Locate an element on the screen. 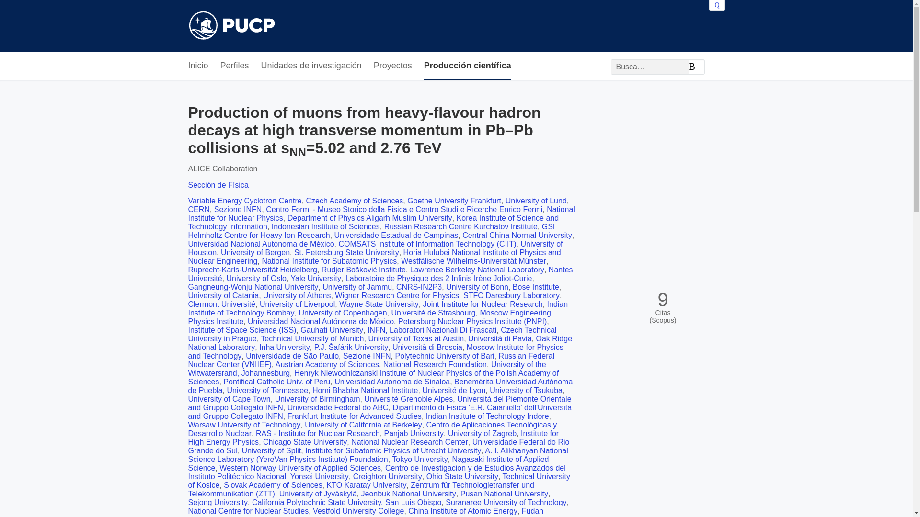  Department of Physics Aligarh Muslim University is located at coordinates (370, 218).